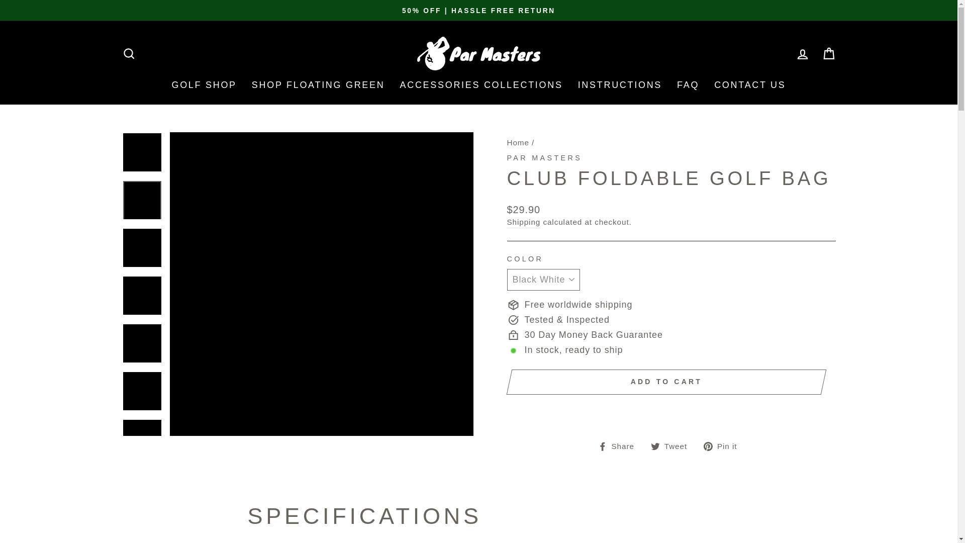  What do you see at coordinates (672, 445) in the screenshot?
I see `Tweet on Twitter` at bounding box center [672, 445].